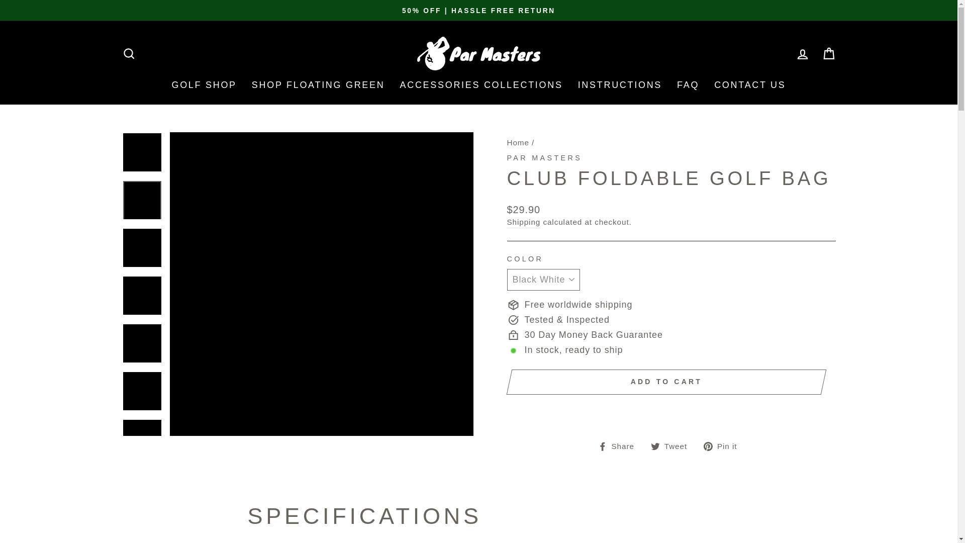  What do you see at coordinates (672, 445) in the screenshot?
I see `Tweet on Twitter` at bounding box center [672, 445].